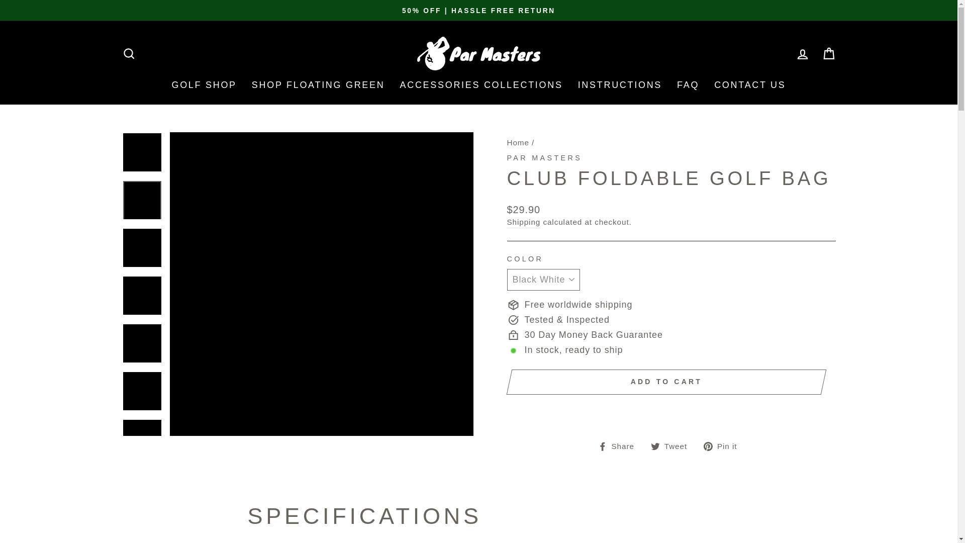  What do you see at coordinates (672, 445) in the screenshot?
I see `Tweet on Twitter` at bounding box center [672, 445].